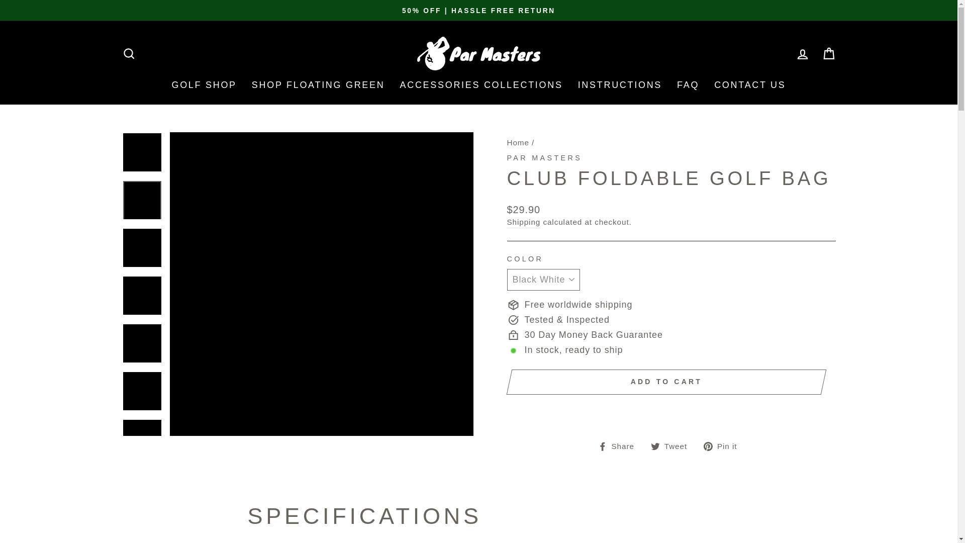  What do you see at coordinates (672, 445) in the screenshot?
I see `Tweet on Twitter` at bounding box center [672, 445].